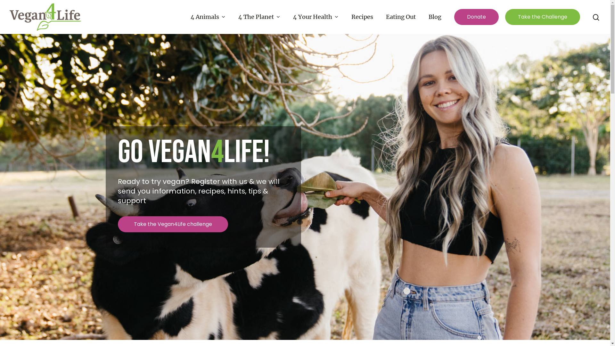 Image resolution: width=615 pixels, height=346 pixels. What do you see at coordinates (401, 17) in the screenshot?
I see `Eating Out` at bounding box center [401, 17].